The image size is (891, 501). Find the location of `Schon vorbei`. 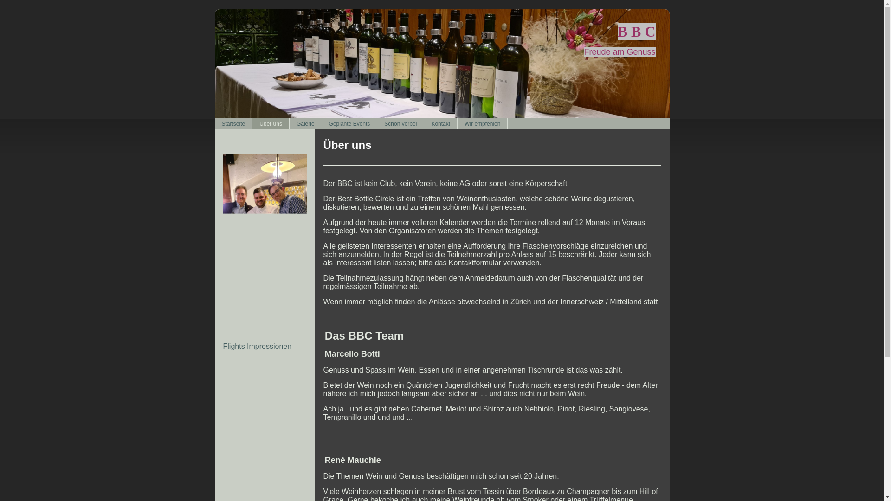

Schon vorbei is located at coordinates (401, 124).